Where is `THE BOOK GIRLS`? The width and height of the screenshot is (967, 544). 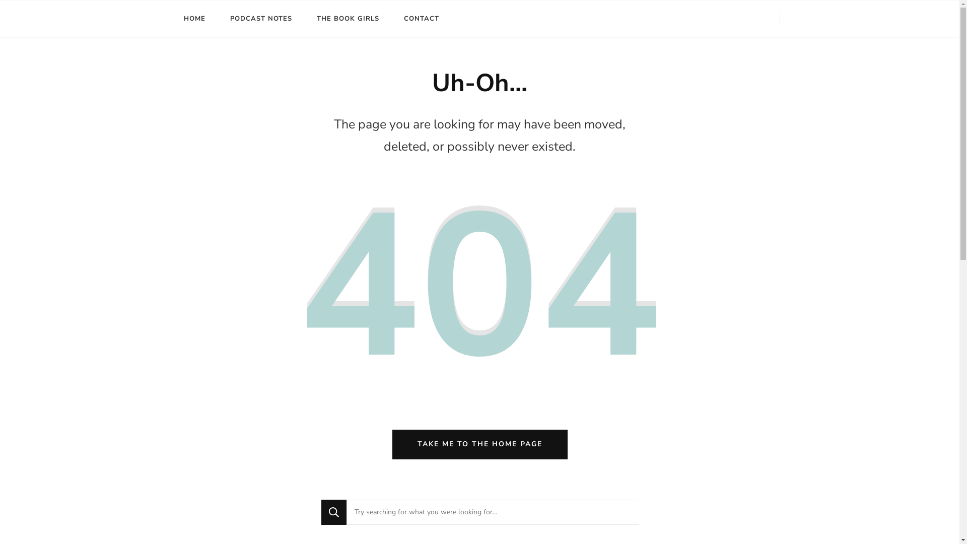 THE BOOK GIRLS is located at coordinates (348, 19).